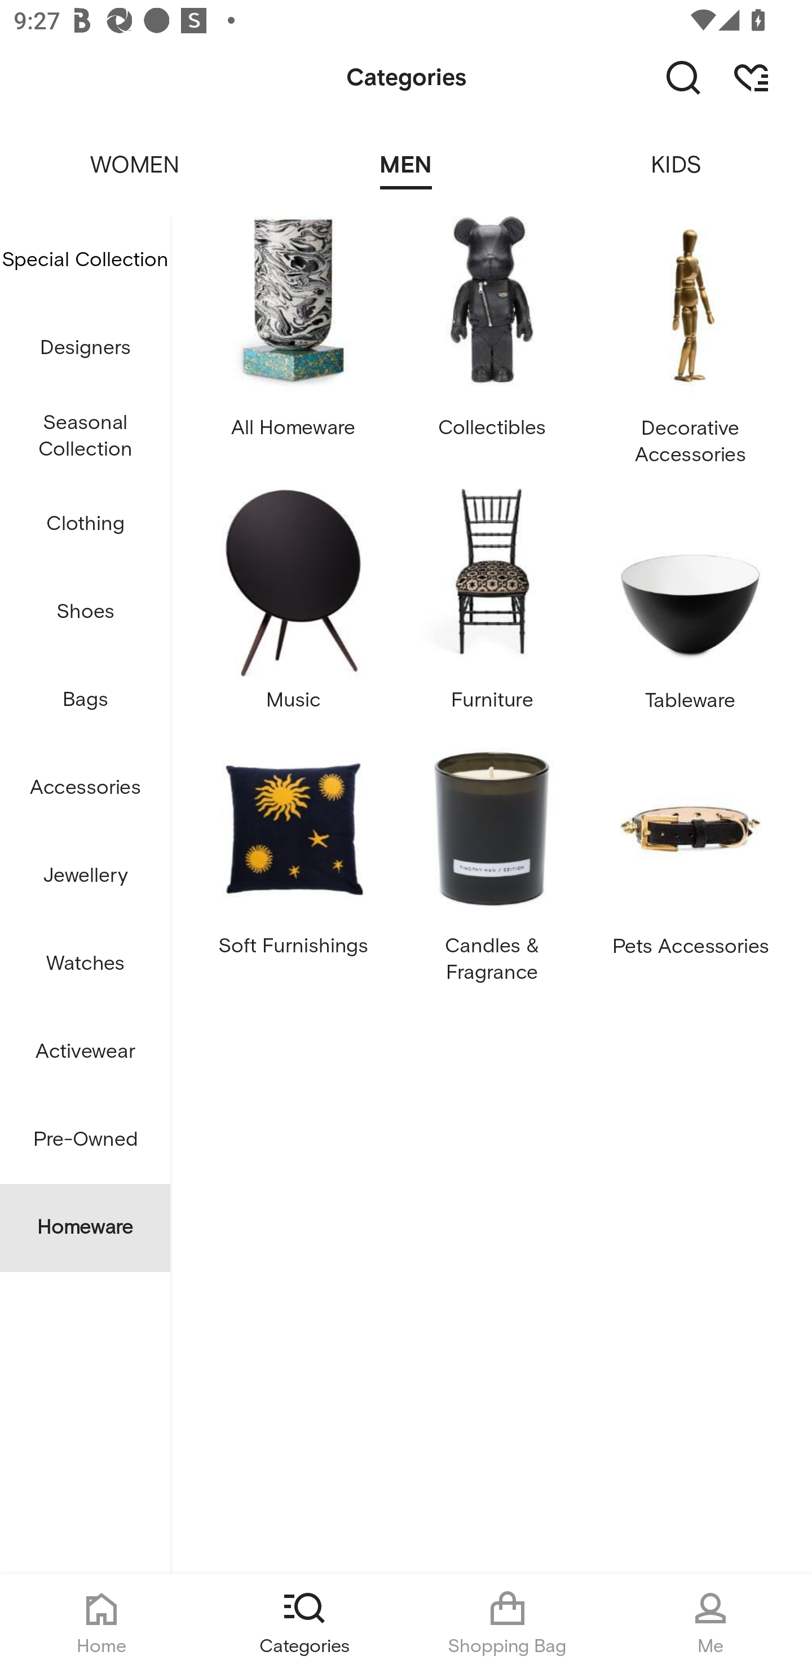  What do you see at coordinates (85, 788) in the screenshot?
I see `Accessories` at bounding box center [85, 788].